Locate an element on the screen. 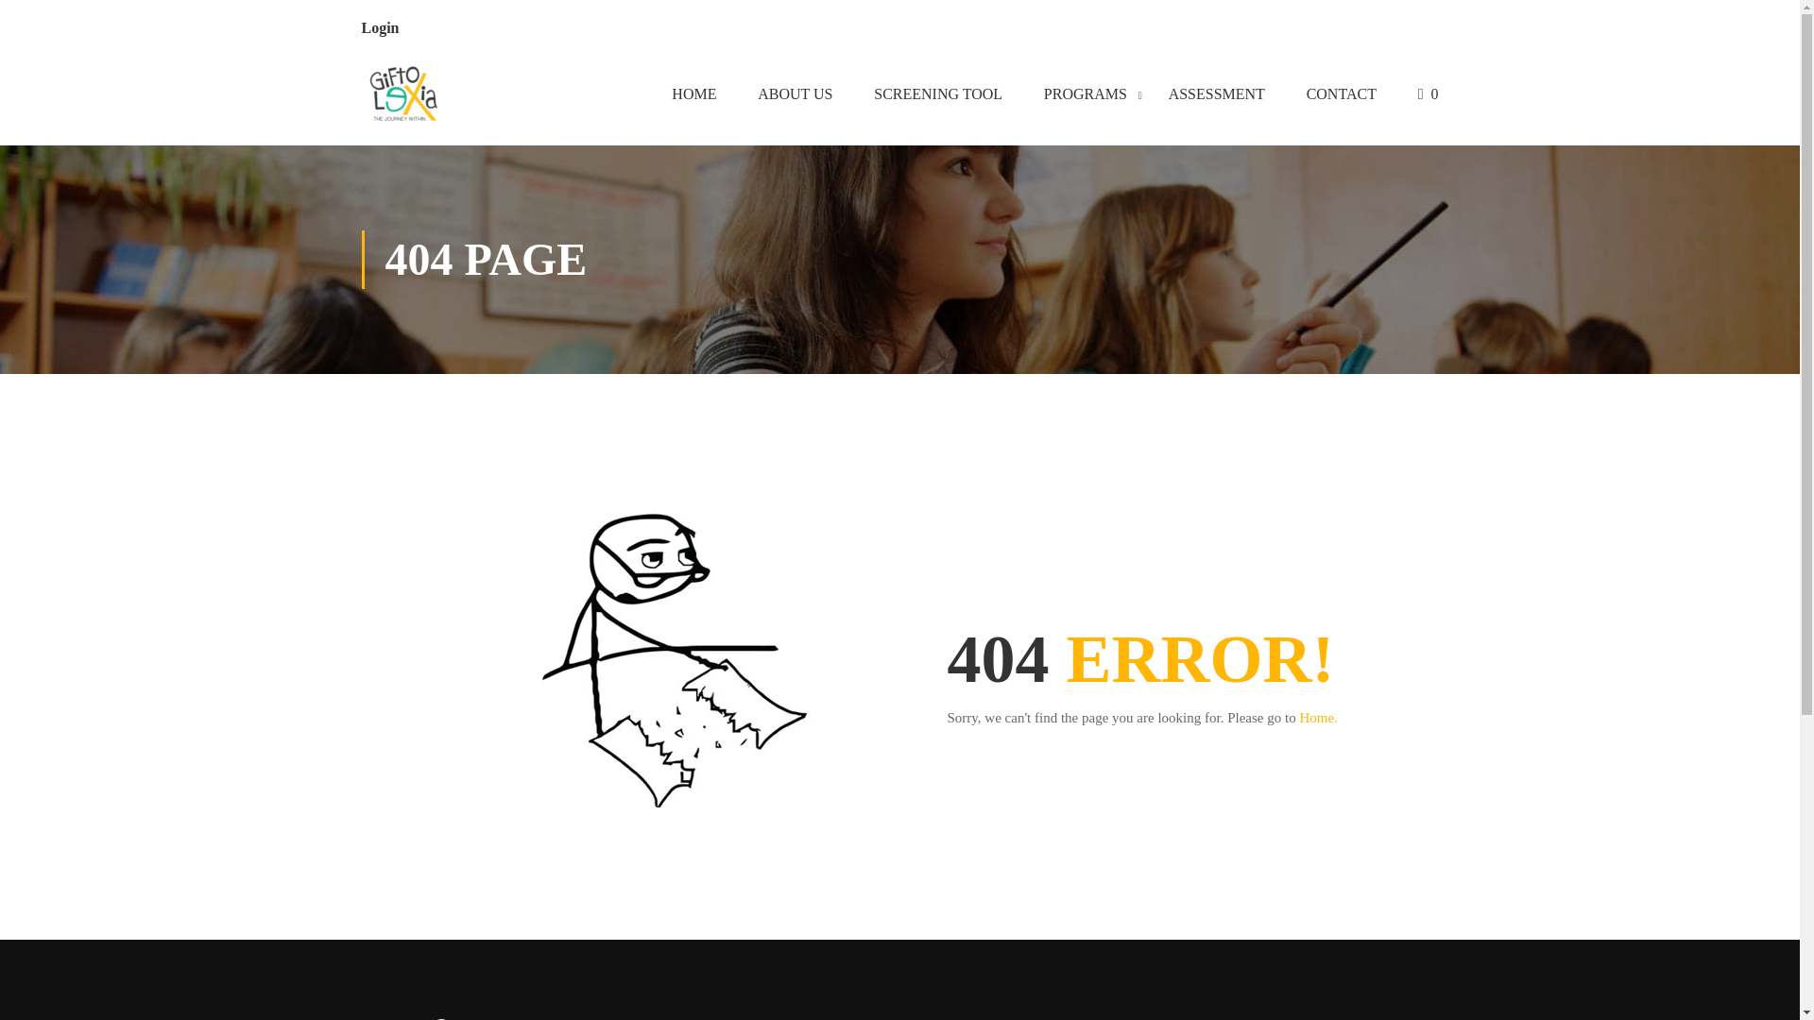 The width and height of the screenshot is (1814, 1020). Giftolexia - About Giftolexia is located at coordinates (403, 97).